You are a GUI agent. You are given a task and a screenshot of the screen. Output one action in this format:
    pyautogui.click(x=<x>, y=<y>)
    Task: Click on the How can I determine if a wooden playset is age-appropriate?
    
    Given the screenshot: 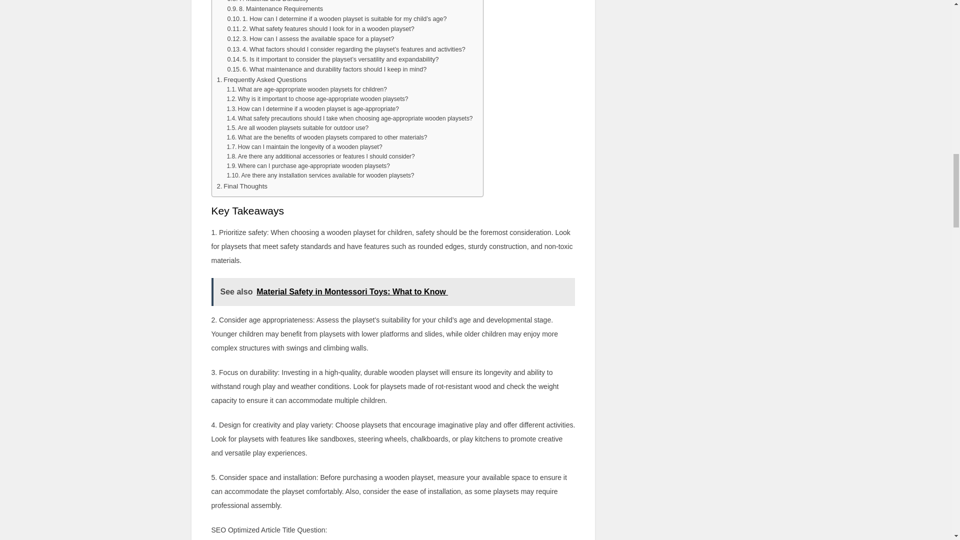 What is the action you would take?
    pyautogui.click(x=312, y=108)
    